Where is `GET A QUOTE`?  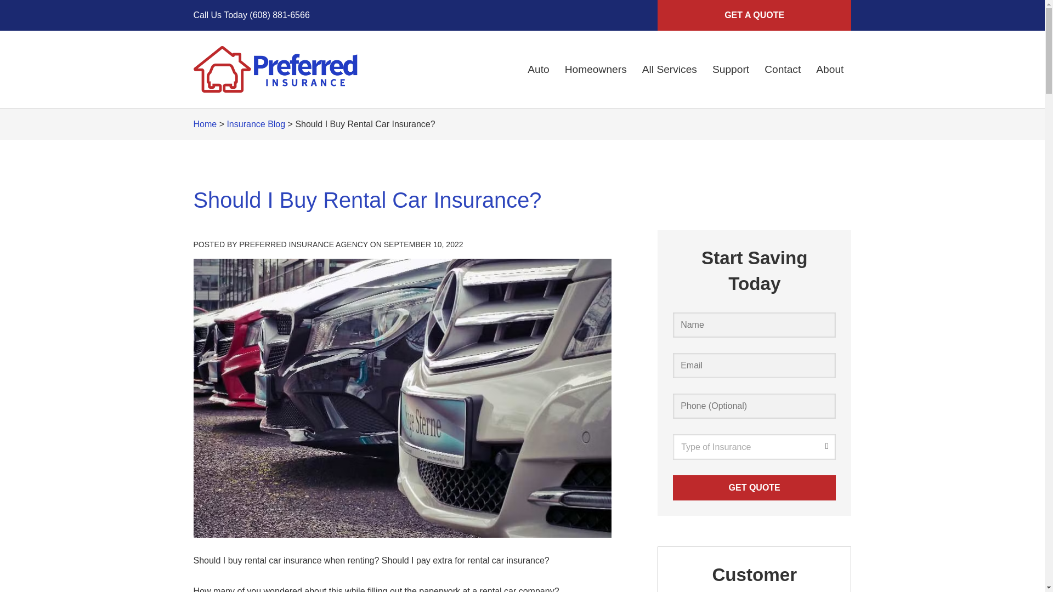
GET A QUOTE is located at coordinates (754, 15).